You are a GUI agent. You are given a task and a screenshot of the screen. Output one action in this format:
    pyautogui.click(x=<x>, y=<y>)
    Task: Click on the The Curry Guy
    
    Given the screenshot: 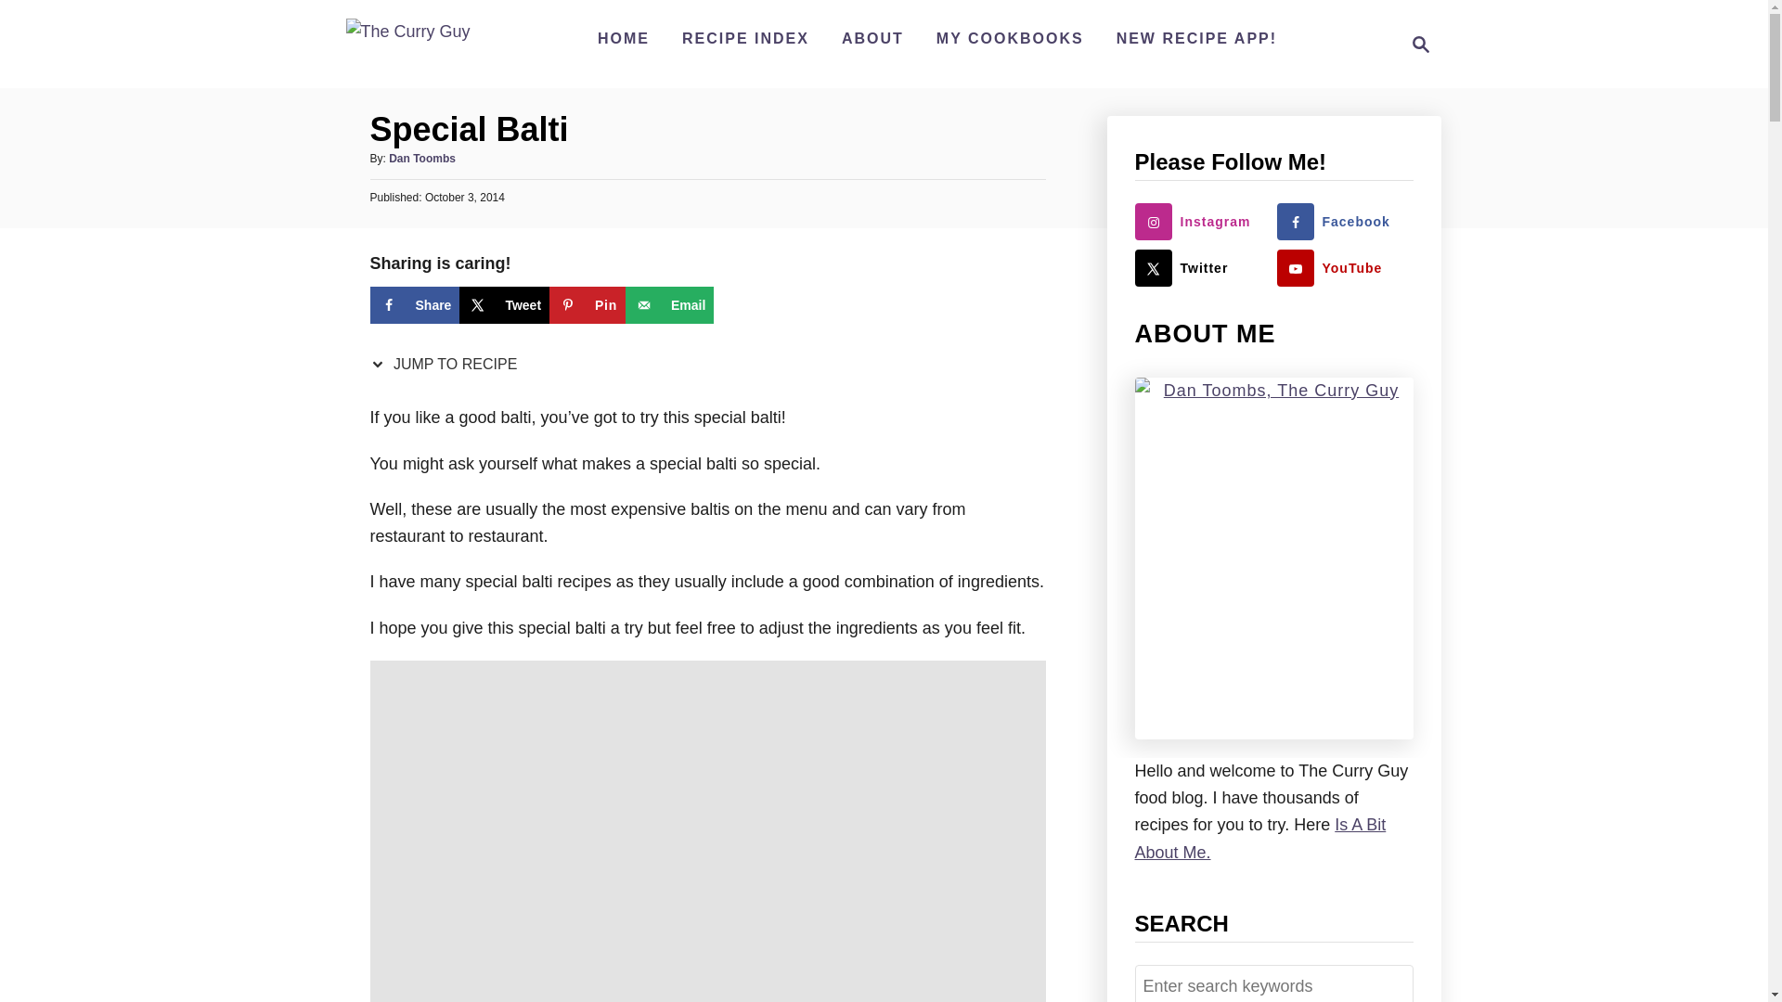 What is the action you would take?
    pyautogui.click(x=407, y=44)
    